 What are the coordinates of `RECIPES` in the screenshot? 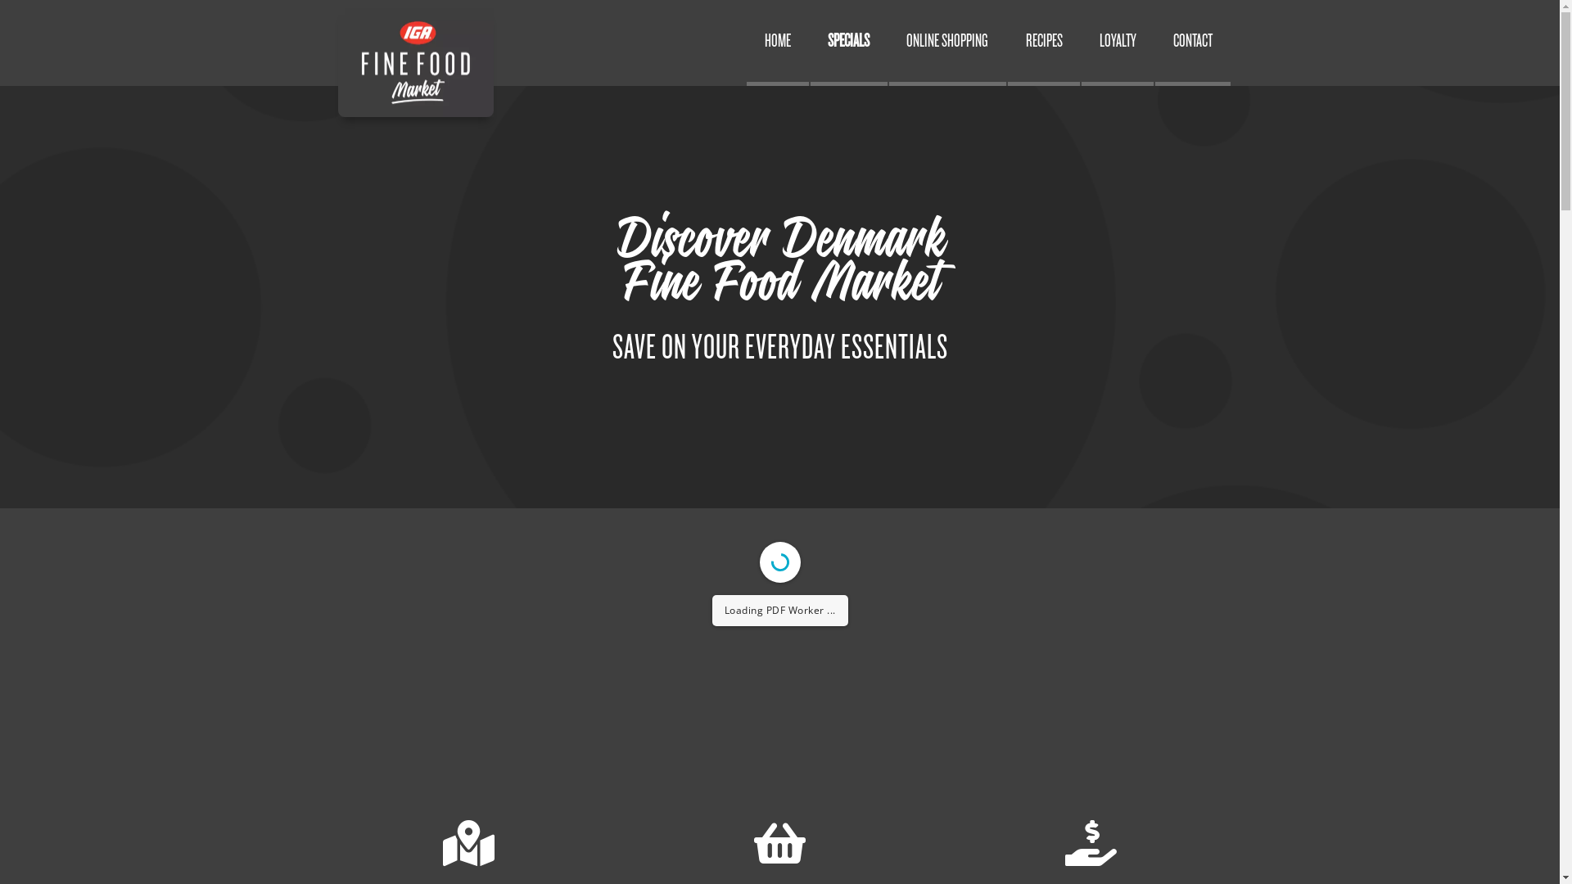 It's located at (1044, 43).